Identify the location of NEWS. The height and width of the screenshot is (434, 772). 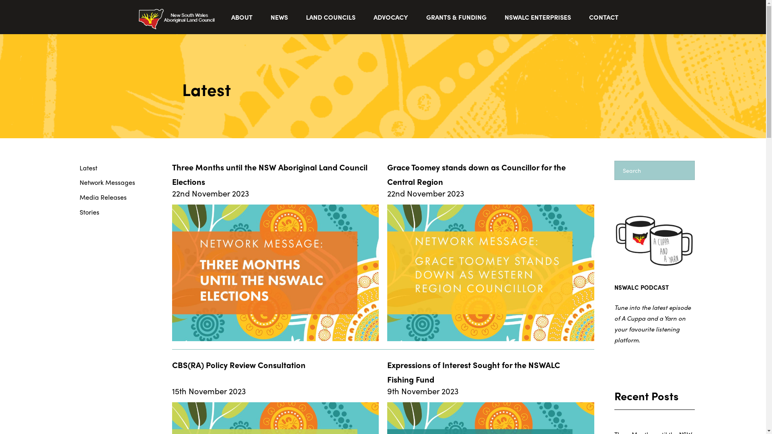
(280, 17).